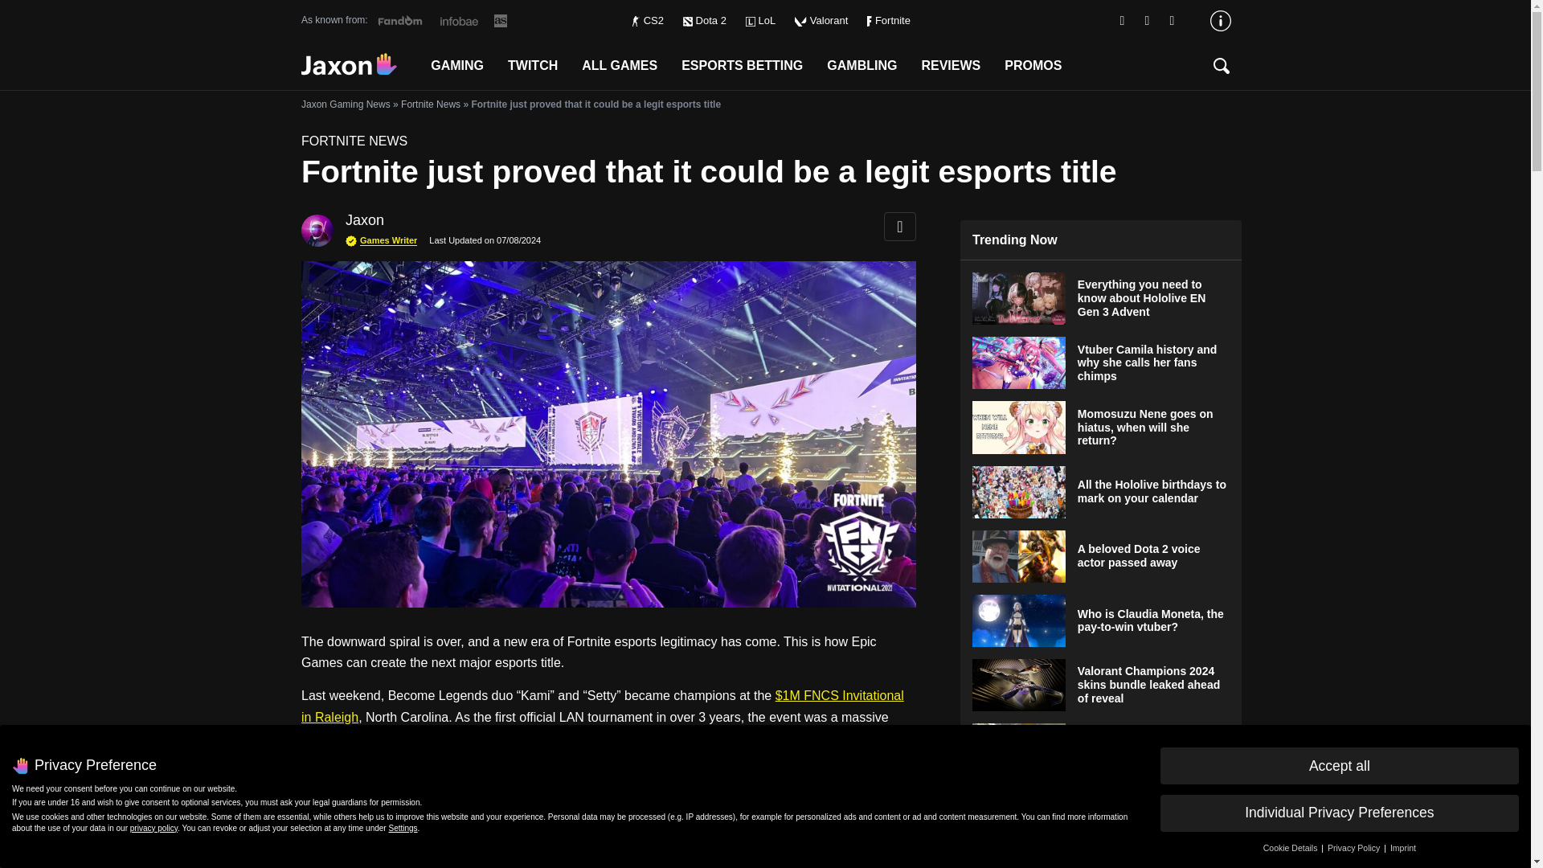 The width and height of the screenshot is (1543, 868). I want to click on  CS2, so click(648, 21).